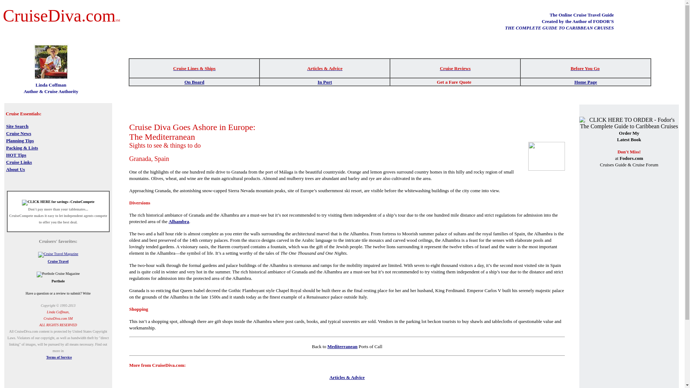 The image size is (690, 388). Describe the element at coordinates (585, 82) in the screenshot. I see `Home Page` at that location.